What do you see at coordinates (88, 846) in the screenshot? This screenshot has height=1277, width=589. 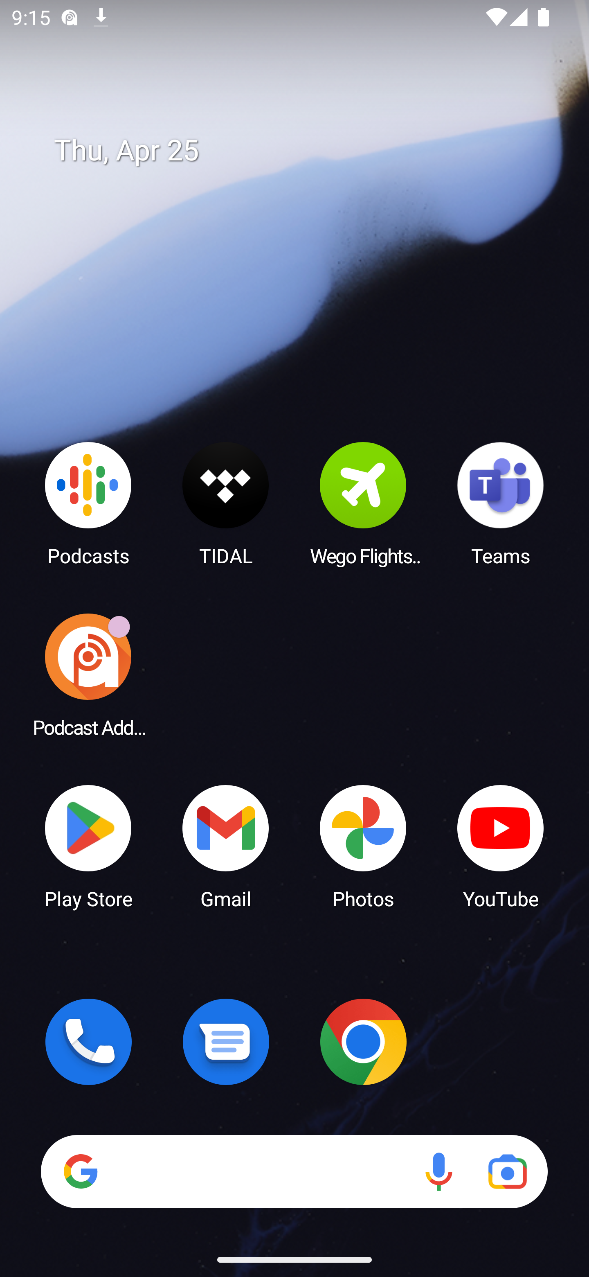 I see `Play Store` at bounding box center [88, 846].